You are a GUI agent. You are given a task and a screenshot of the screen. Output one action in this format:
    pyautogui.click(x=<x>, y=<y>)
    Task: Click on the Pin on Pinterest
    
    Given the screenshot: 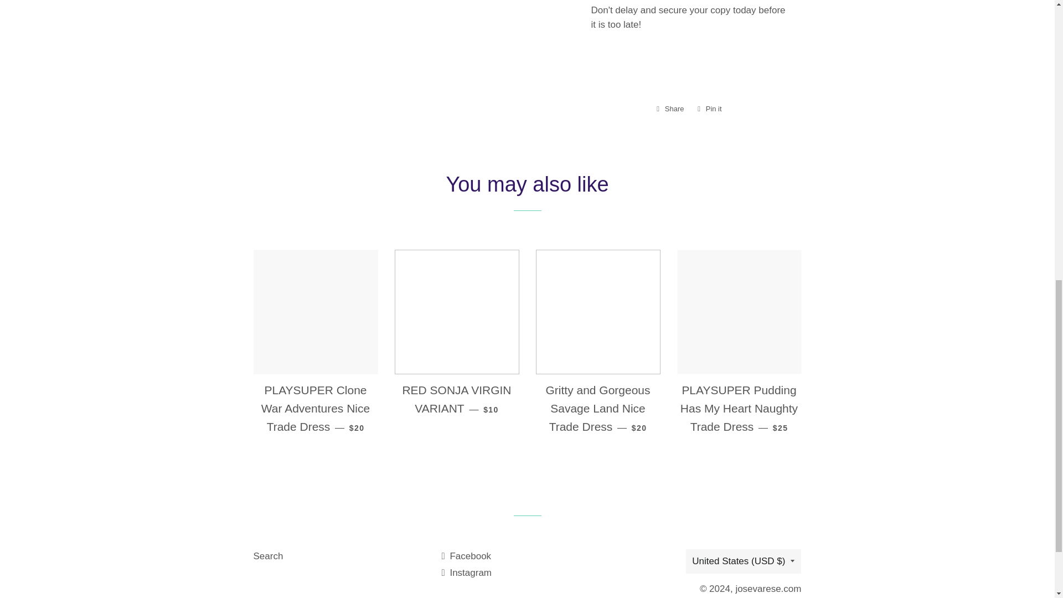 What is the action you would take?
    pyautogui.click(x=709, y=109)
    